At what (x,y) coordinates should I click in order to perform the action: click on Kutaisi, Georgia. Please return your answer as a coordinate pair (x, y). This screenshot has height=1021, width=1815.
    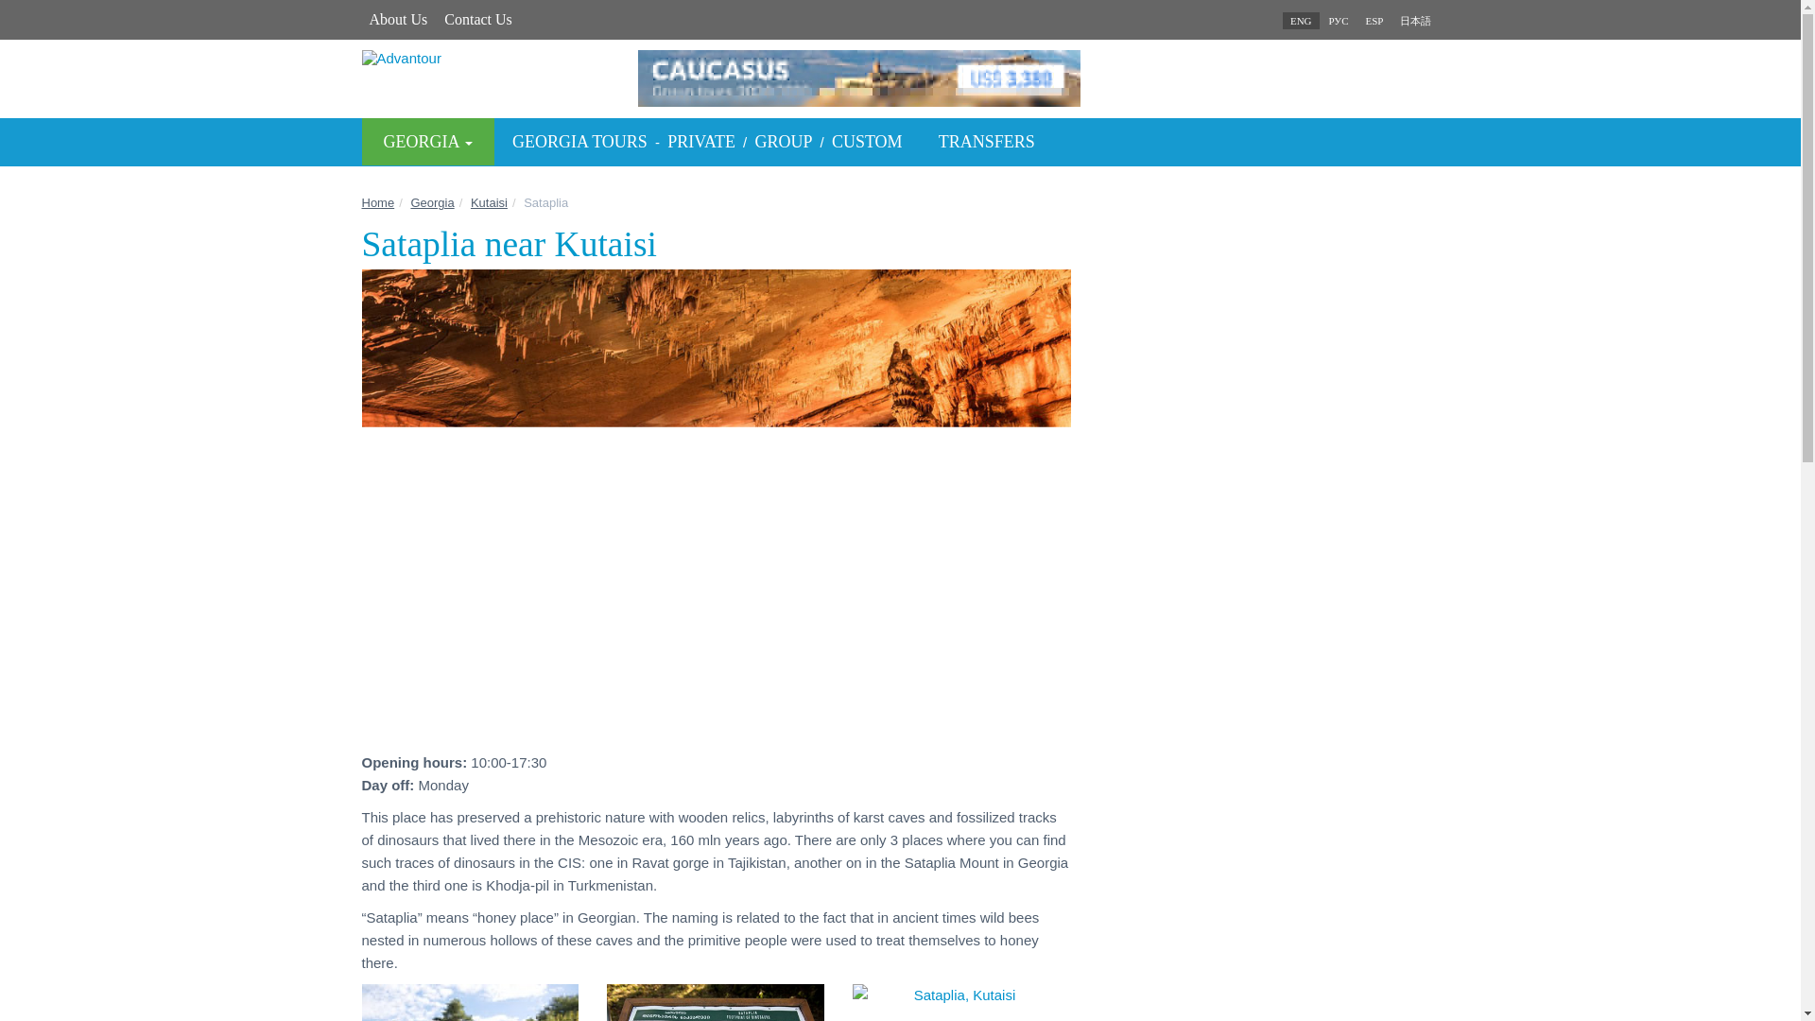
    Looking at the image, I should click on (1374, 21).